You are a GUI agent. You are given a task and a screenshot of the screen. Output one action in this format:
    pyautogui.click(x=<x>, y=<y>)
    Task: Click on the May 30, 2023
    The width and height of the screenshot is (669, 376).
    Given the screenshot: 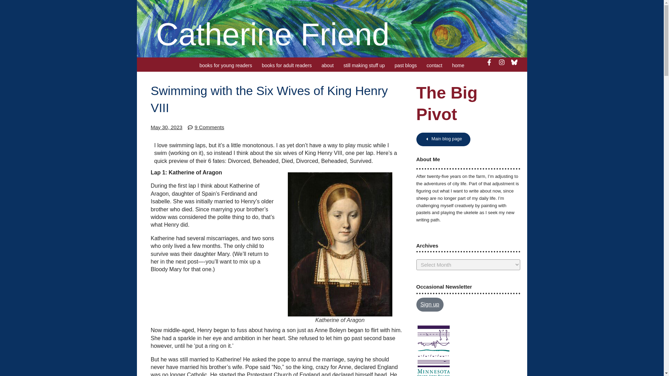 What is the action you would take?
    pyautogui.click(x=166, y=127)
    